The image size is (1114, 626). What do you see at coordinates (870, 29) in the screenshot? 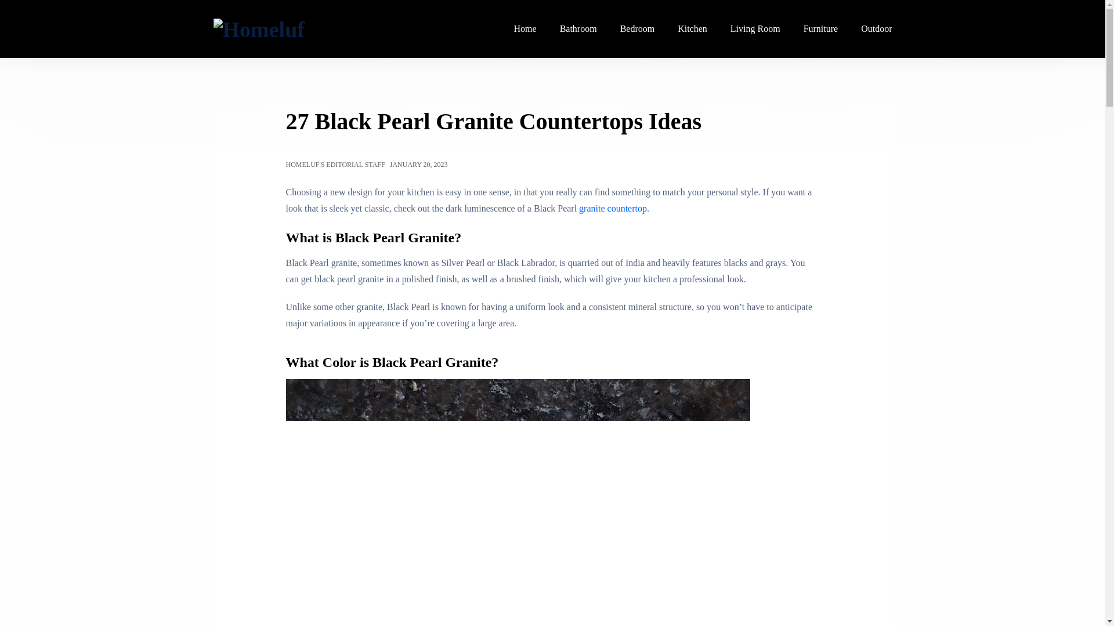
I see `Outdoor` at bounding box center [870, 29].